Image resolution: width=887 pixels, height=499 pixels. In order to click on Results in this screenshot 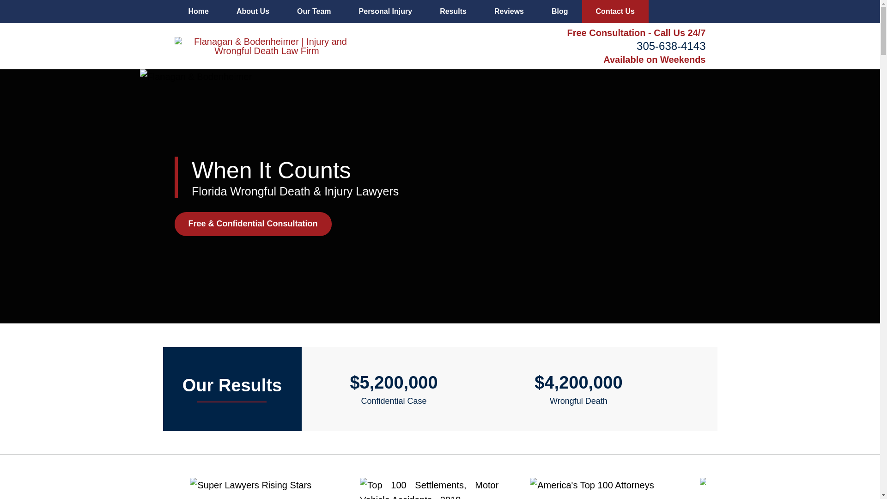, I will do `click(453, 11)`.